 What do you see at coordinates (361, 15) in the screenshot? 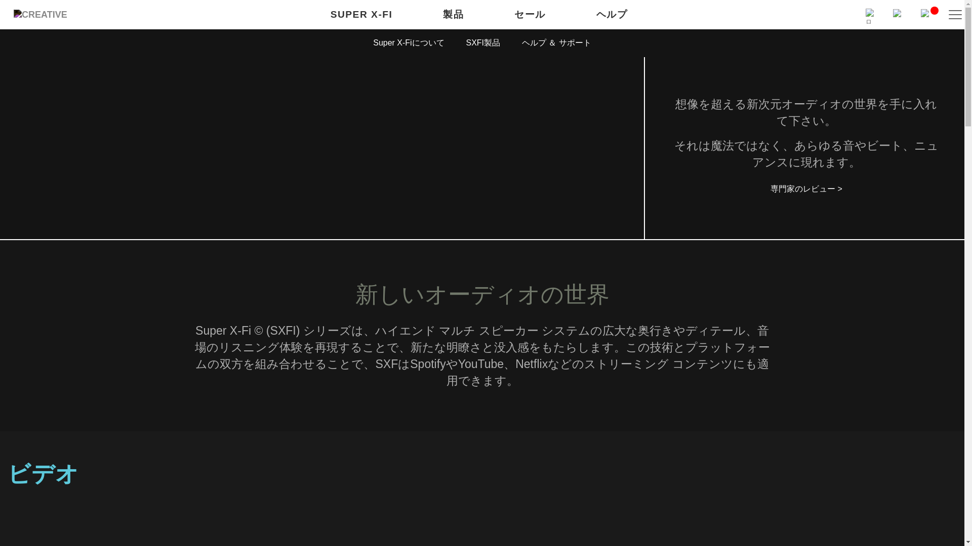
I see `SUPER X-FI` at bounding box center [361, 15].